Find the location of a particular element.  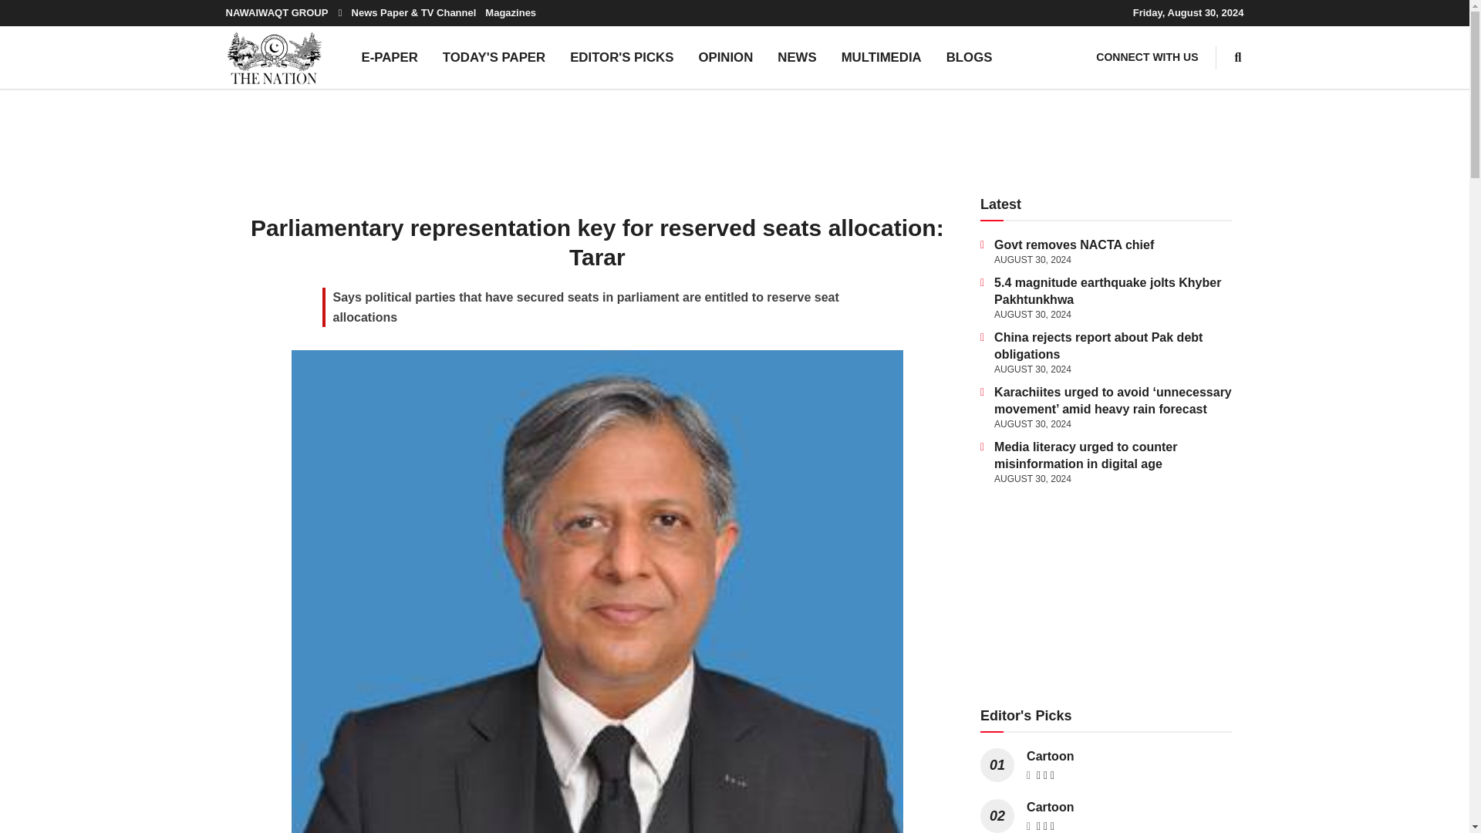

TODAY'S PAPER is located at coordinates (494, 57).